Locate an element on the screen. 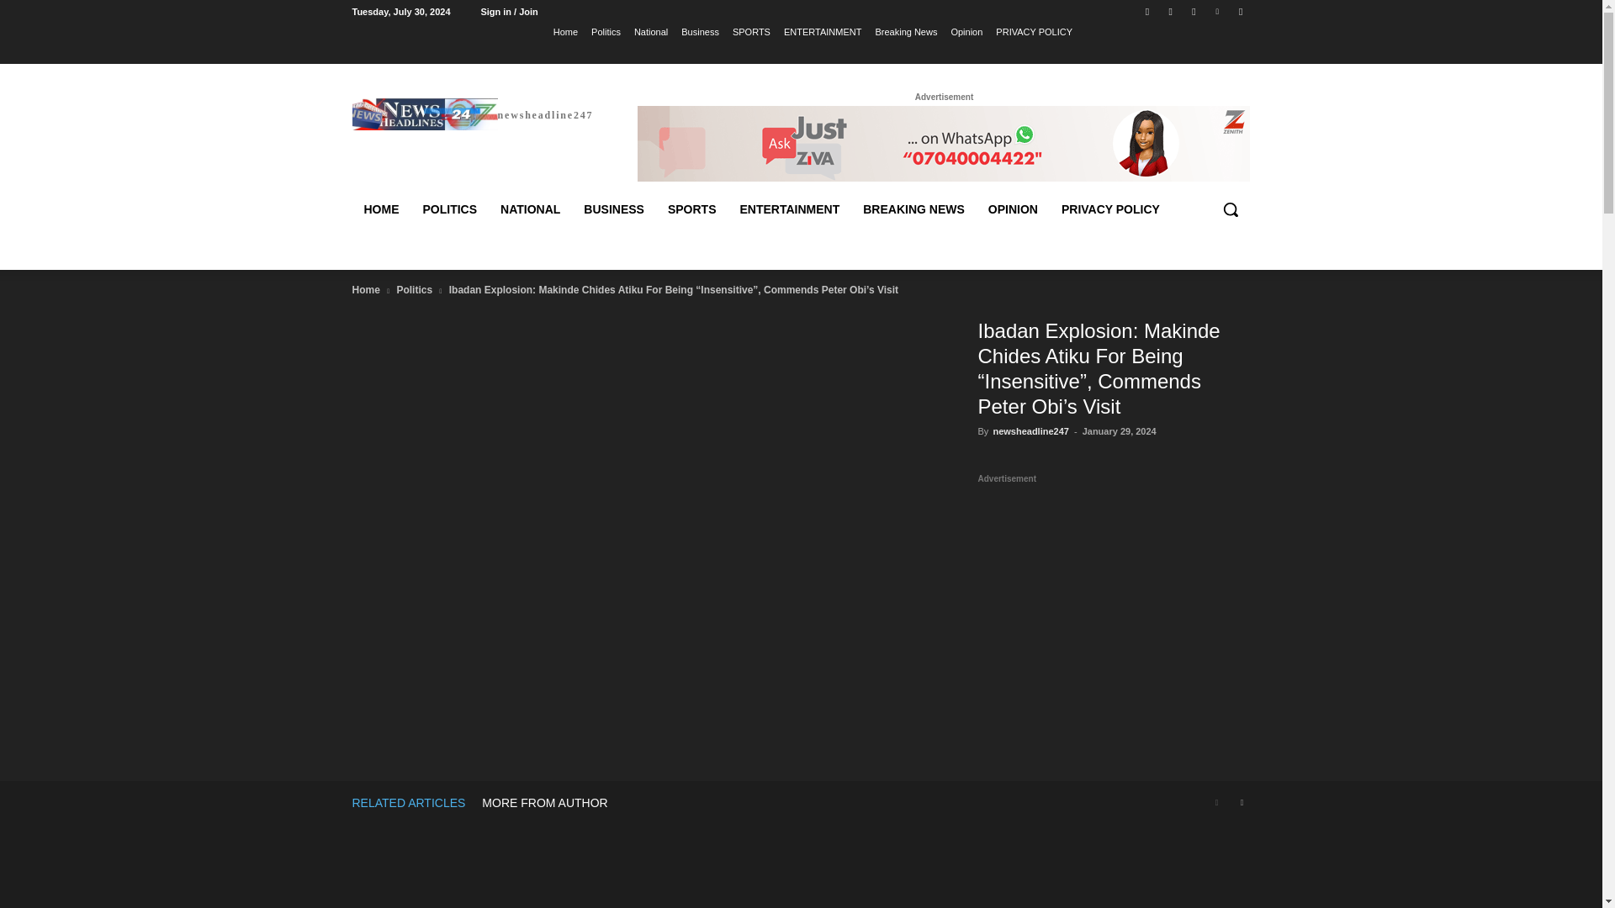 Image resolution: width=1615 pixels, height=908 pixels. newsheadline247 is located at coordinates (472, 113).